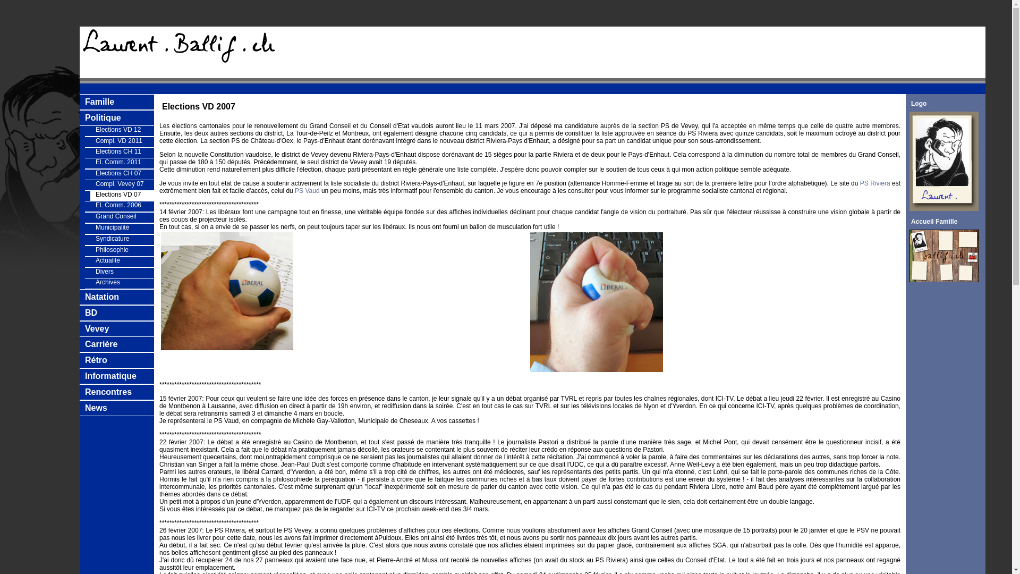 This screenshot has height=574, width=1020. I want to click on Informatique, so click(110, 376).